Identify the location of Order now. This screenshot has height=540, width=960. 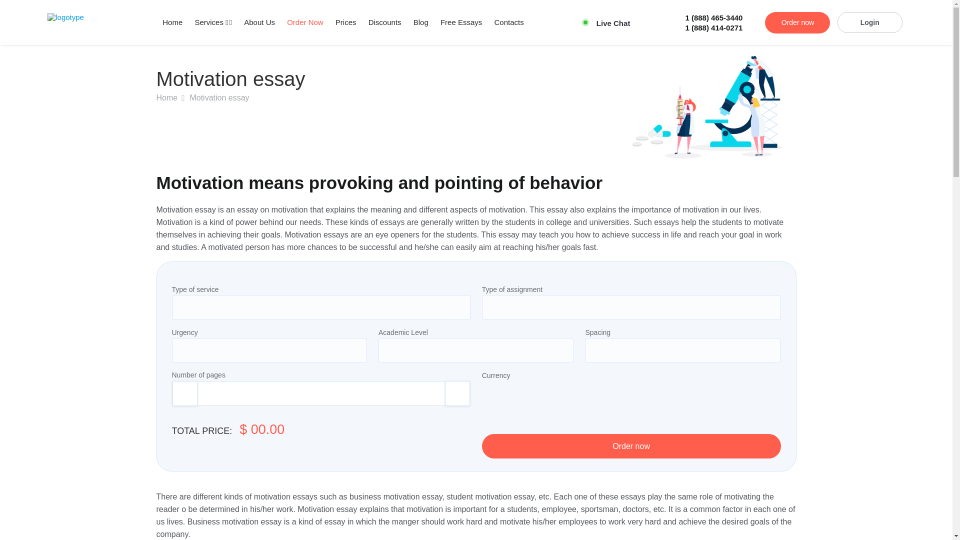
(797, 22).